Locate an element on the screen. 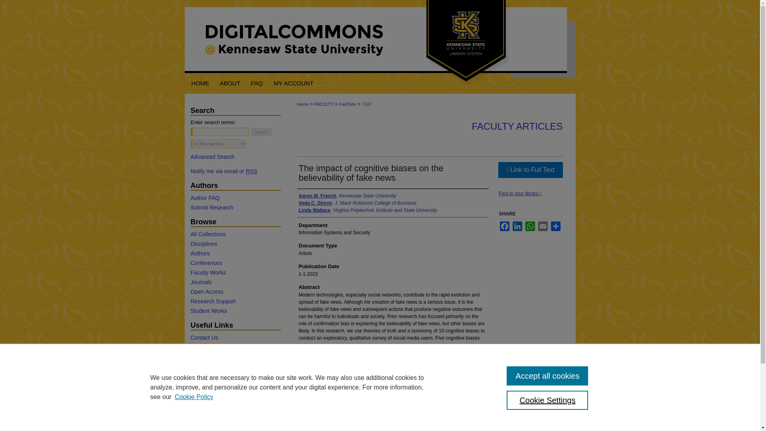  Author FAQ is located at coordinates (235, 198).